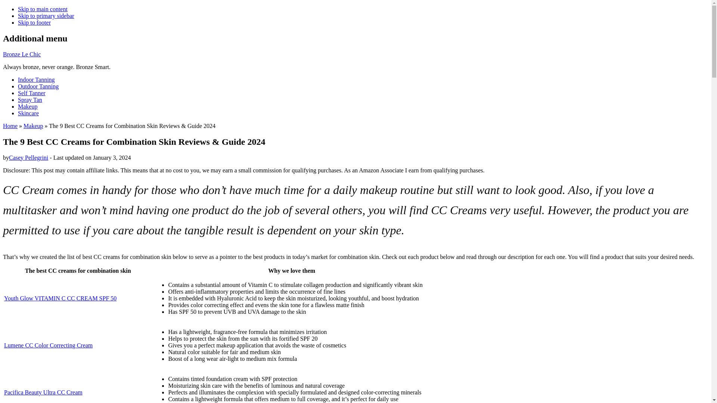 The width and height of the screenshot is (717, 403). I want to click on Skincare, so click(28, 113).